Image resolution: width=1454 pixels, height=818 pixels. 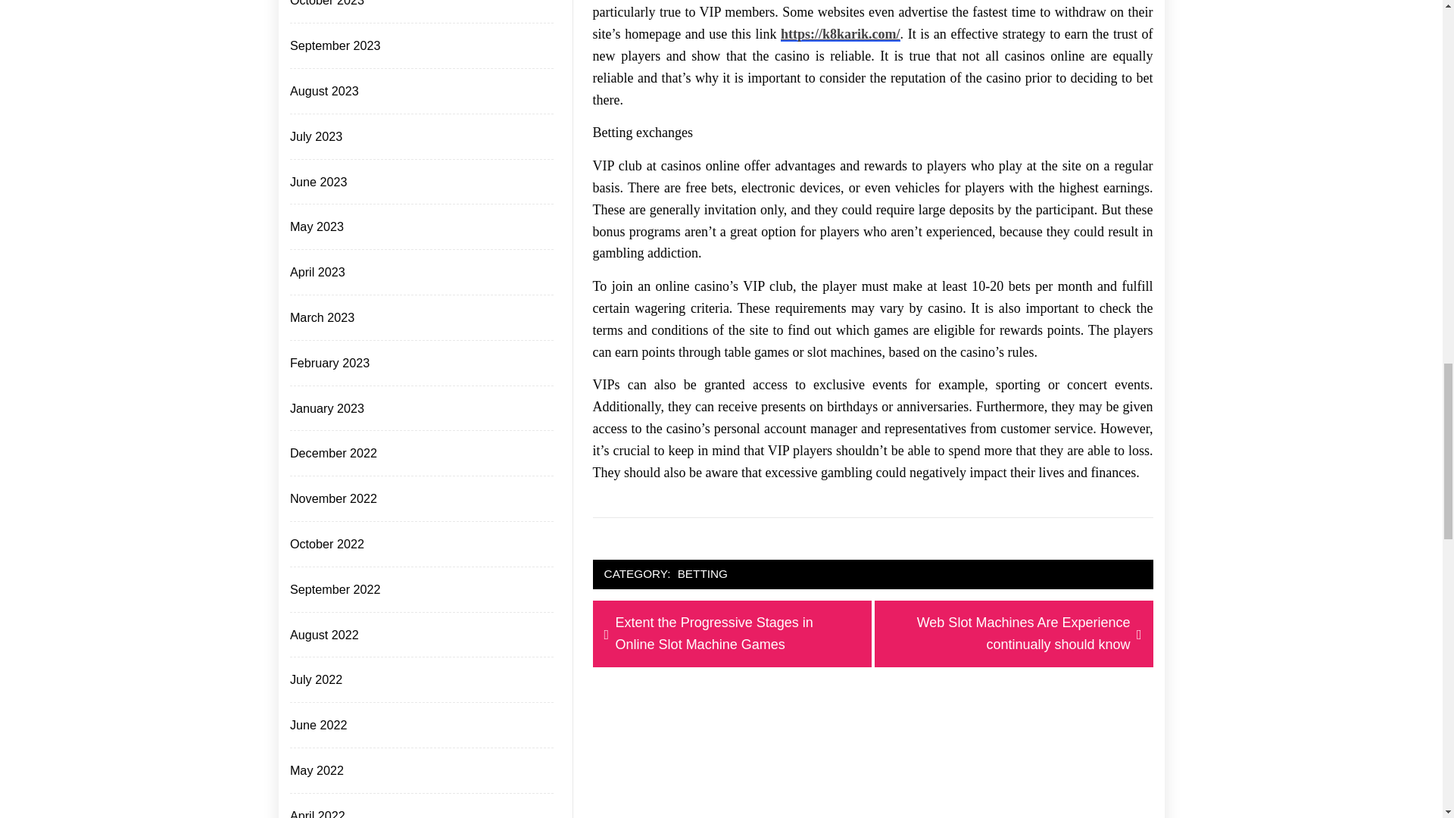 What do you see at coordinates (316, 271) in the screenshot?
I see `April 2023` at bounding box center [316, 271].